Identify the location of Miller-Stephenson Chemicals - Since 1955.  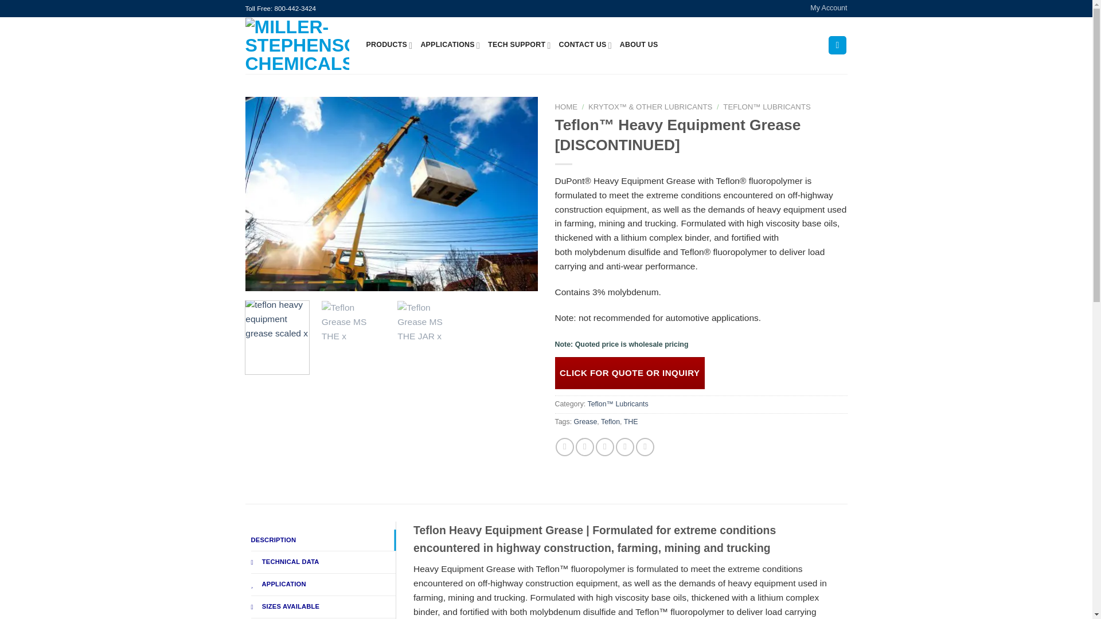
(297, 45).